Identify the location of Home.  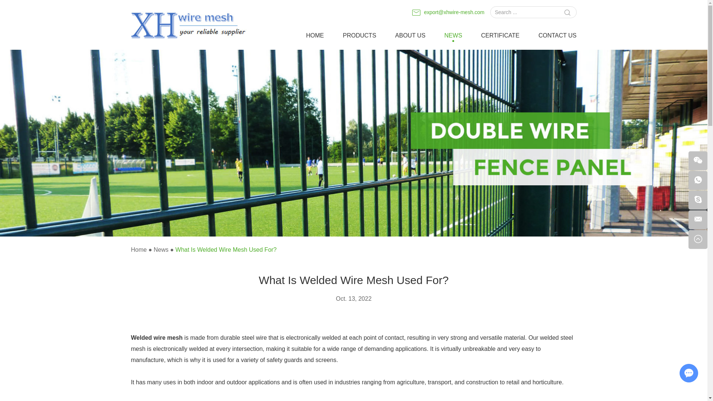
(139, 250).